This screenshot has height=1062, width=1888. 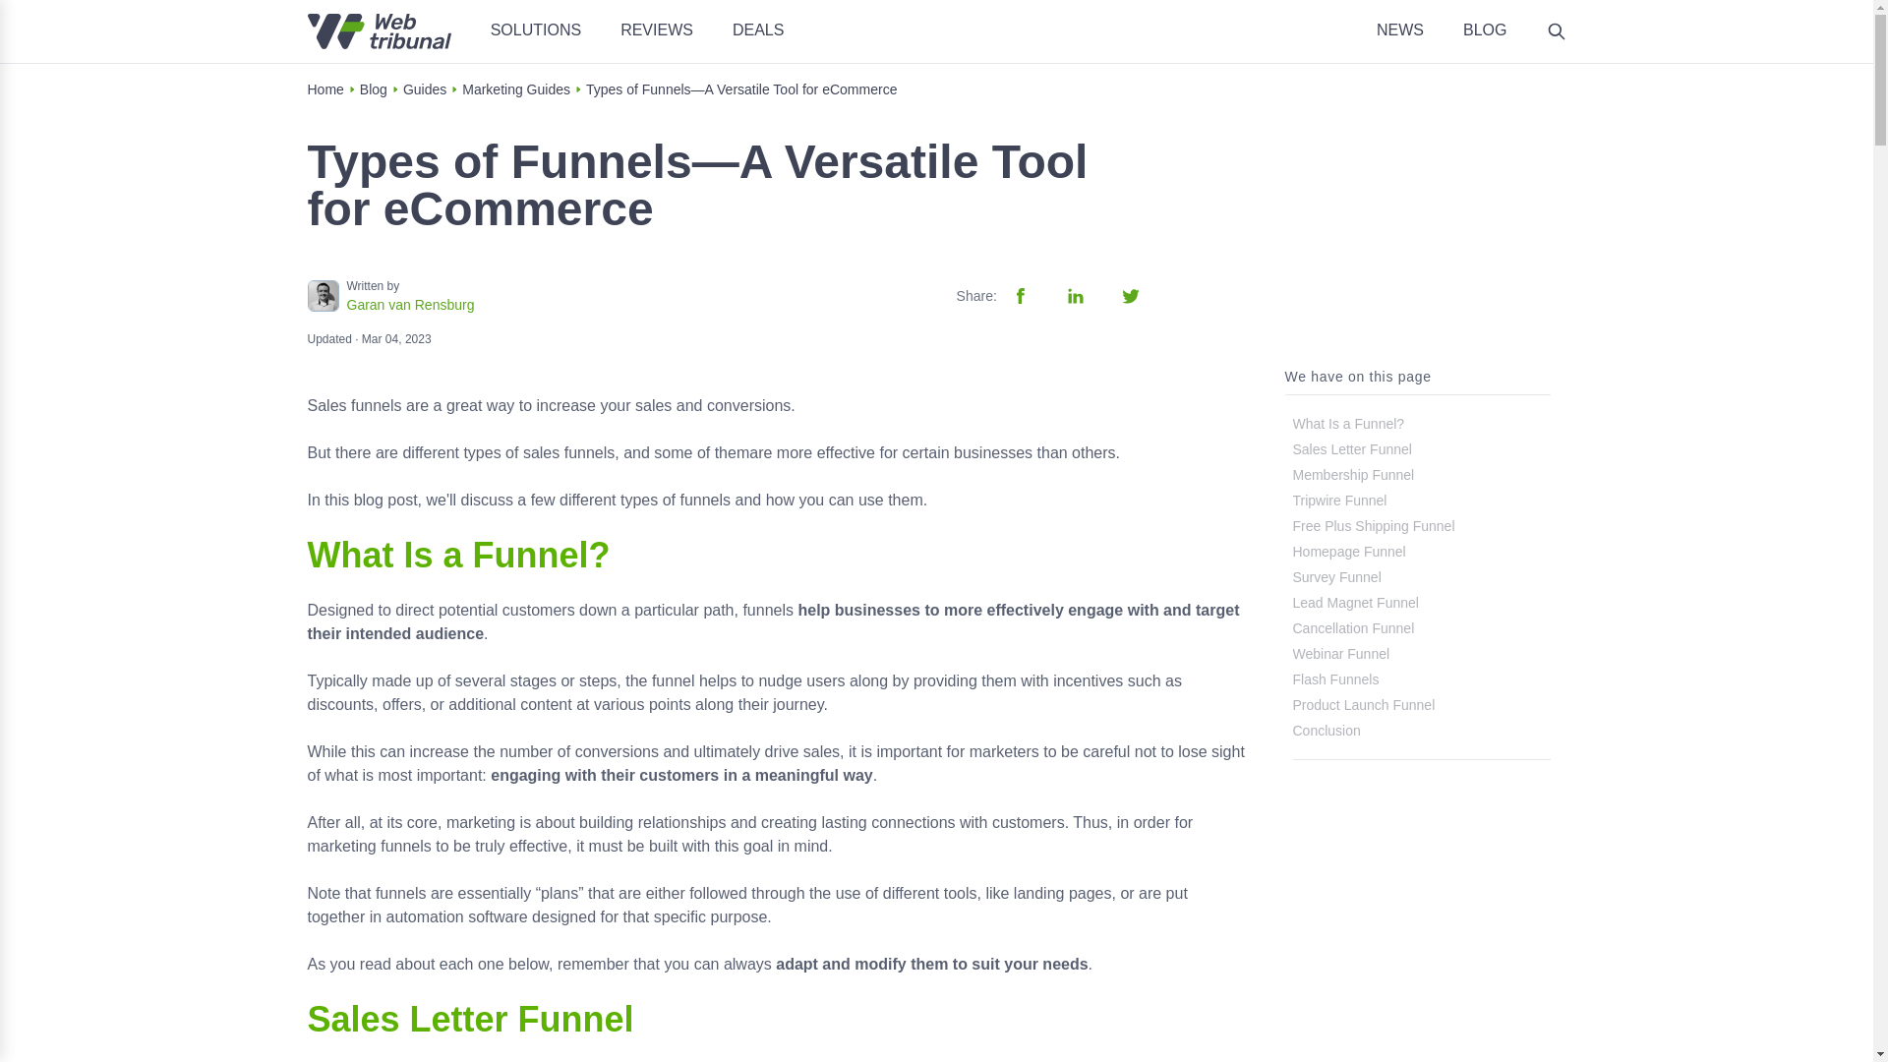 I want to click on Marketing Guides, so click(x=515, y=89).